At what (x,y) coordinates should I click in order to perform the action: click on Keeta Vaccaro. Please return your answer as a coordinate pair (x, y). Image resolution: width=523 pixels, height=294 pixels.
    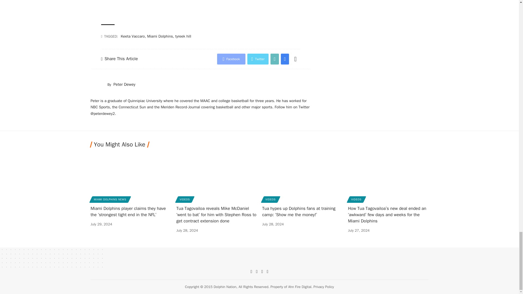
    Looking at the image, I should click on (133, 36).